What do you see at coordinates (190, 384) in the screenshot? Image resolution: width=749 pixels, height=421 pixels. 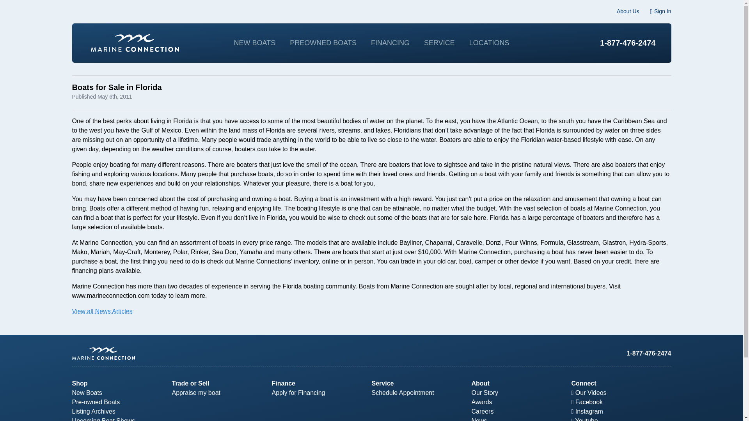 I see `Trade or Sell` at bounding box center [190, 384].